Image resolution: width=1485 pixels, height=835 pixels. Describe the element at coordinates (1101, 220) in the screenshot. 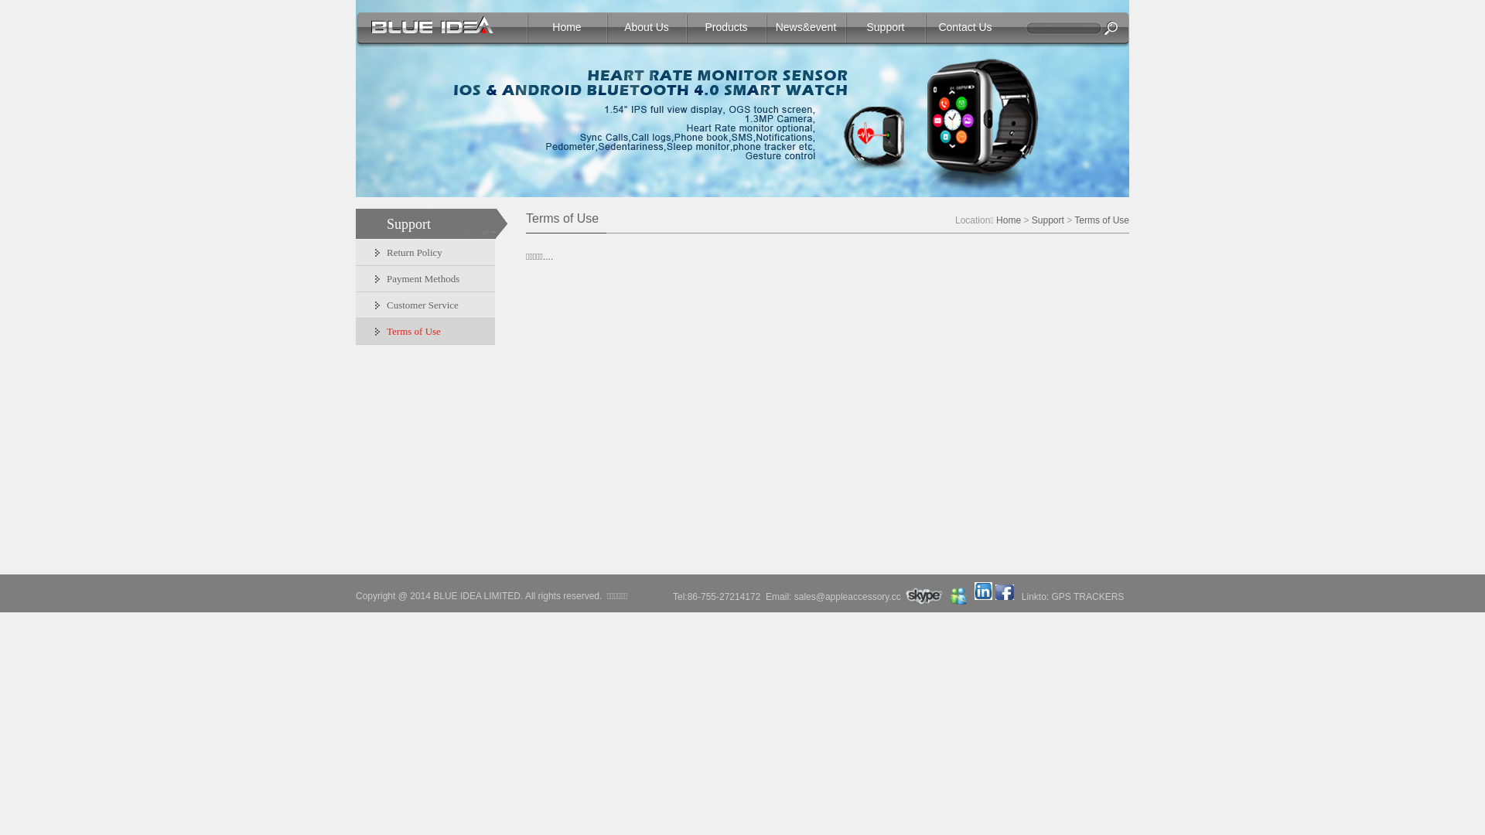

I see `Terms of Use` at that location.